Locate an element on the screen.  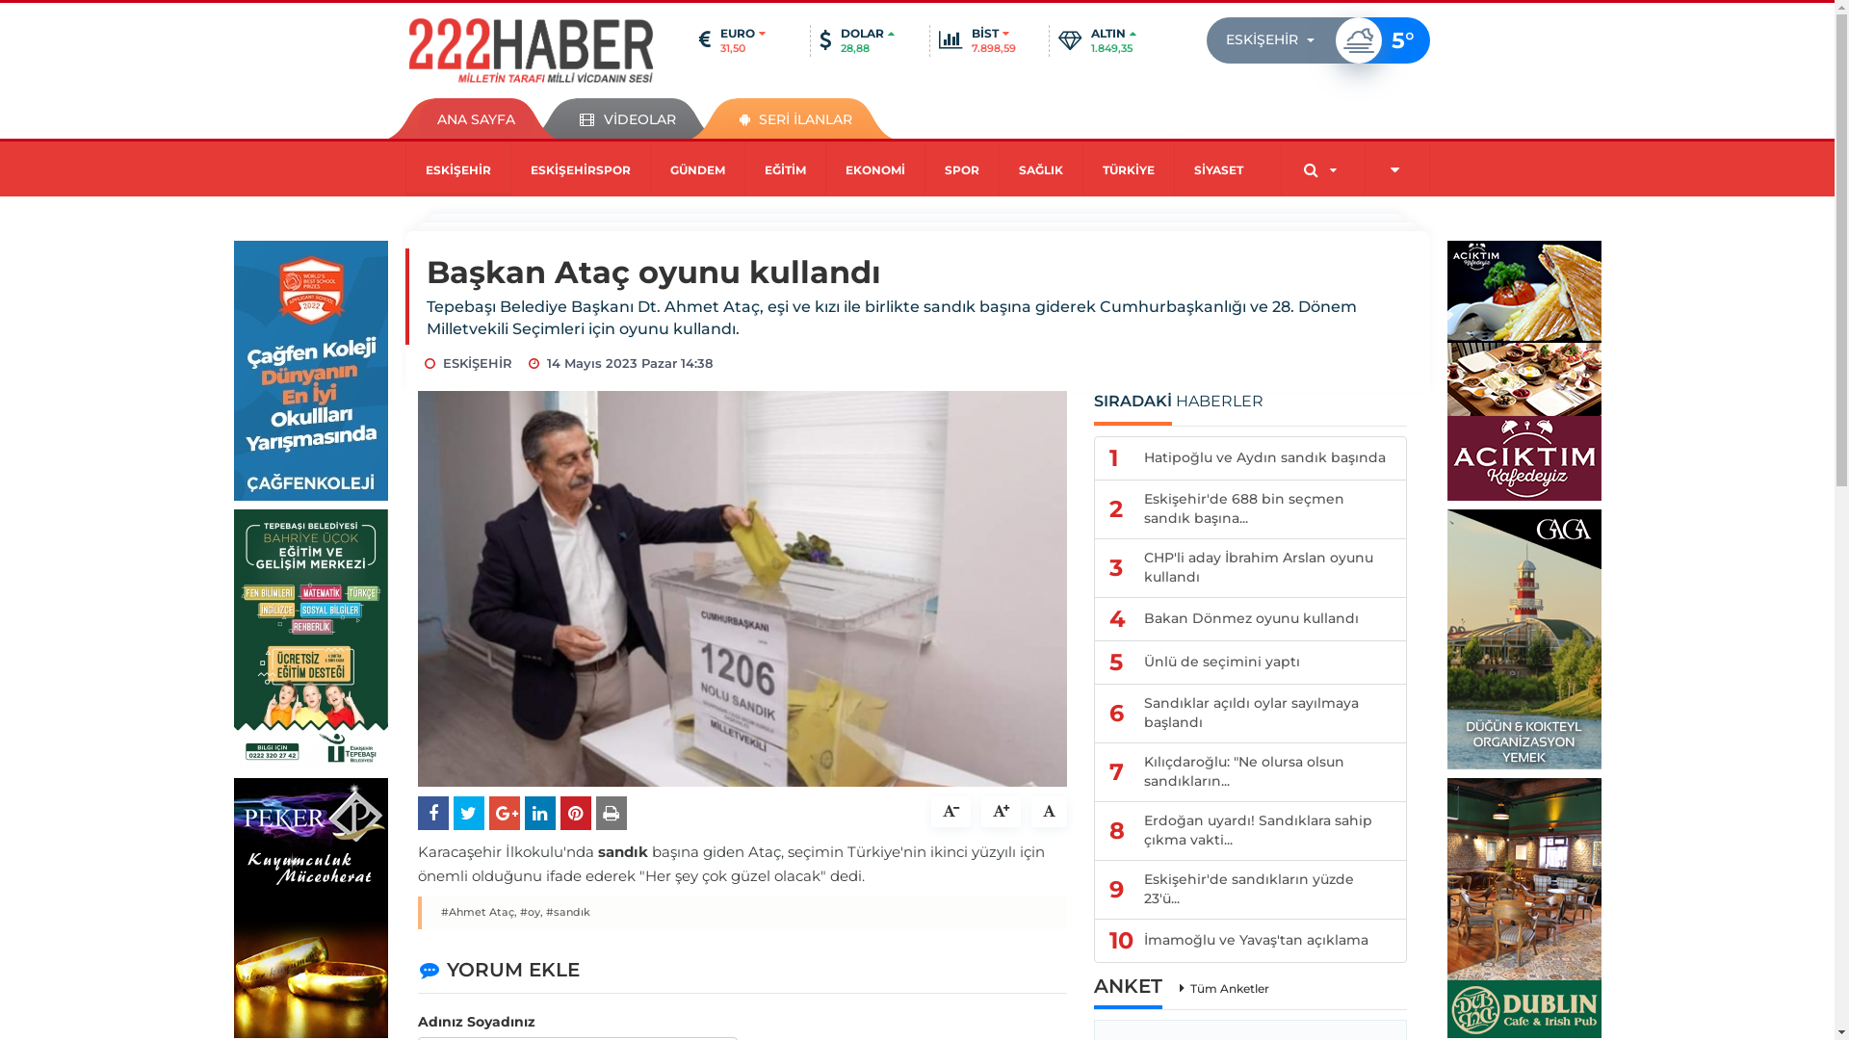
0 is located at coordinates (1048, 812).